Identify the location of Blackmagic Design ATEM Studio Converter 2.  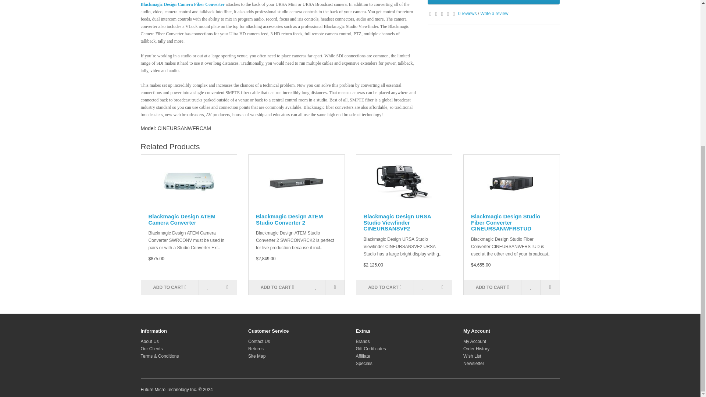
(296, 182).